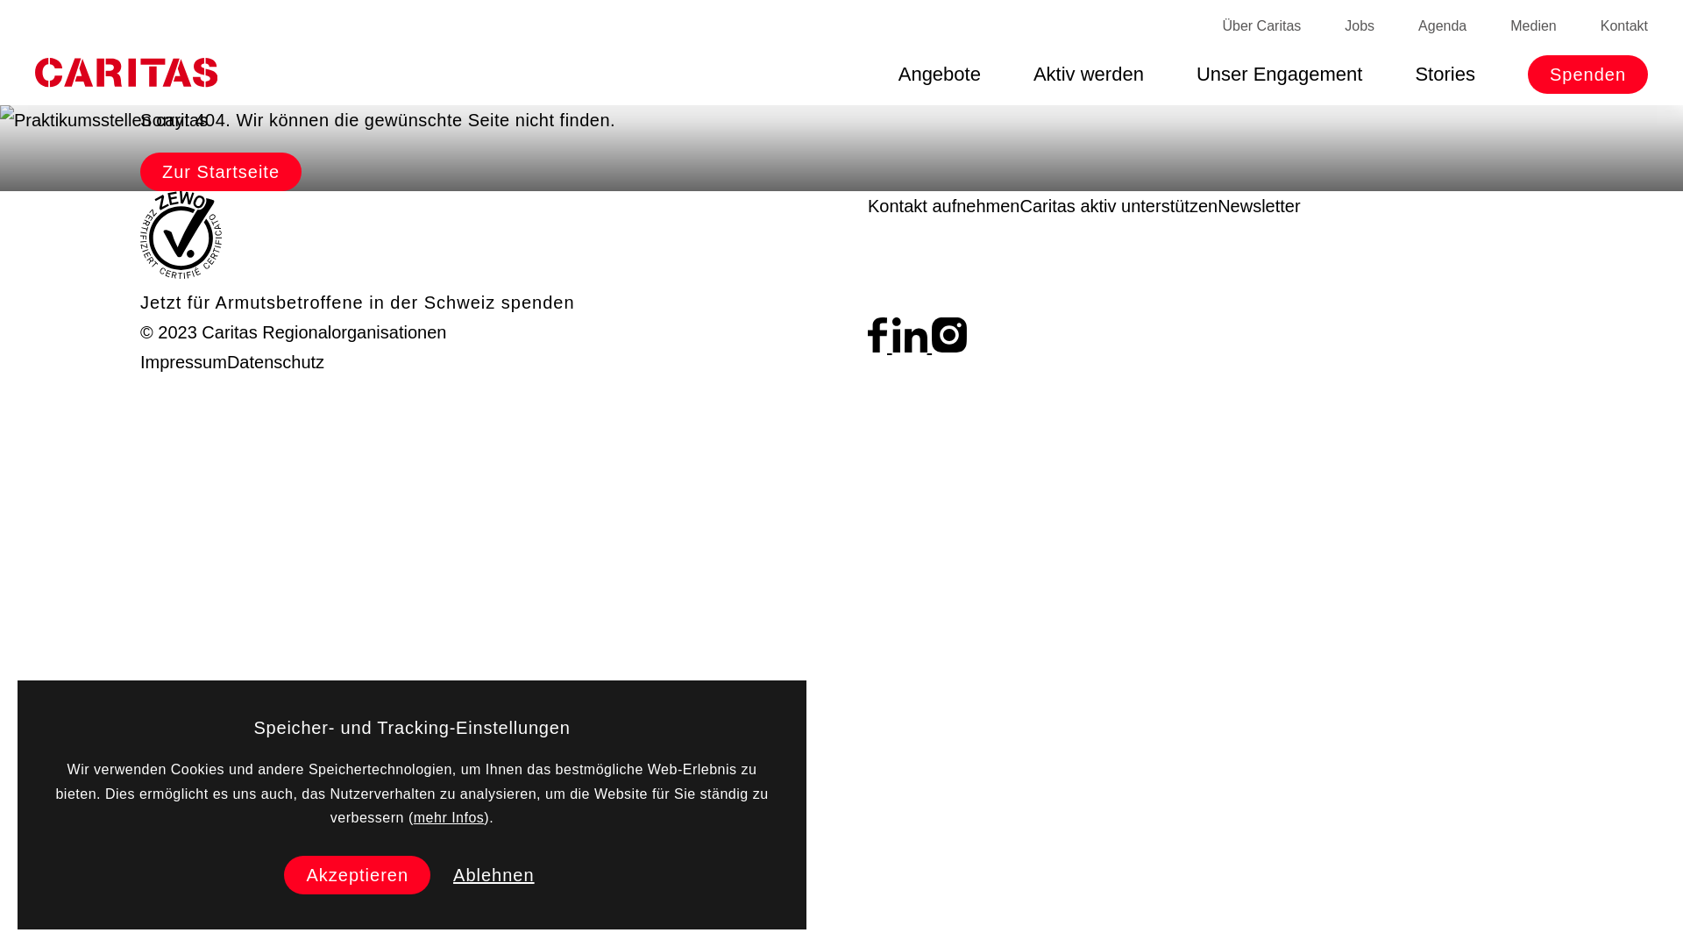 This screenshot has width=1683, height=947. I want to click on Akzeptieren, so click(358, 875).